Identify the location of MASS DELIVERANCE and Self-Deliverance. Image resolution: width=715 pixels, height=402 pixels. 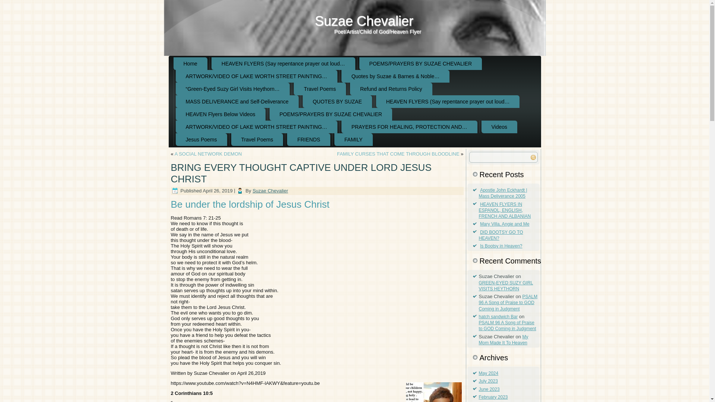
(237, 101).